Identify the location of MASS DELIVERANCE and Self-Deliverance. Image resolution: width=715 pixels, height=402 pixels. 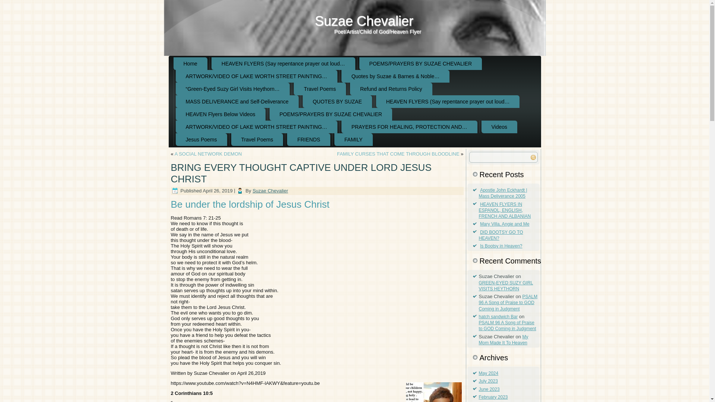
(237, 101).